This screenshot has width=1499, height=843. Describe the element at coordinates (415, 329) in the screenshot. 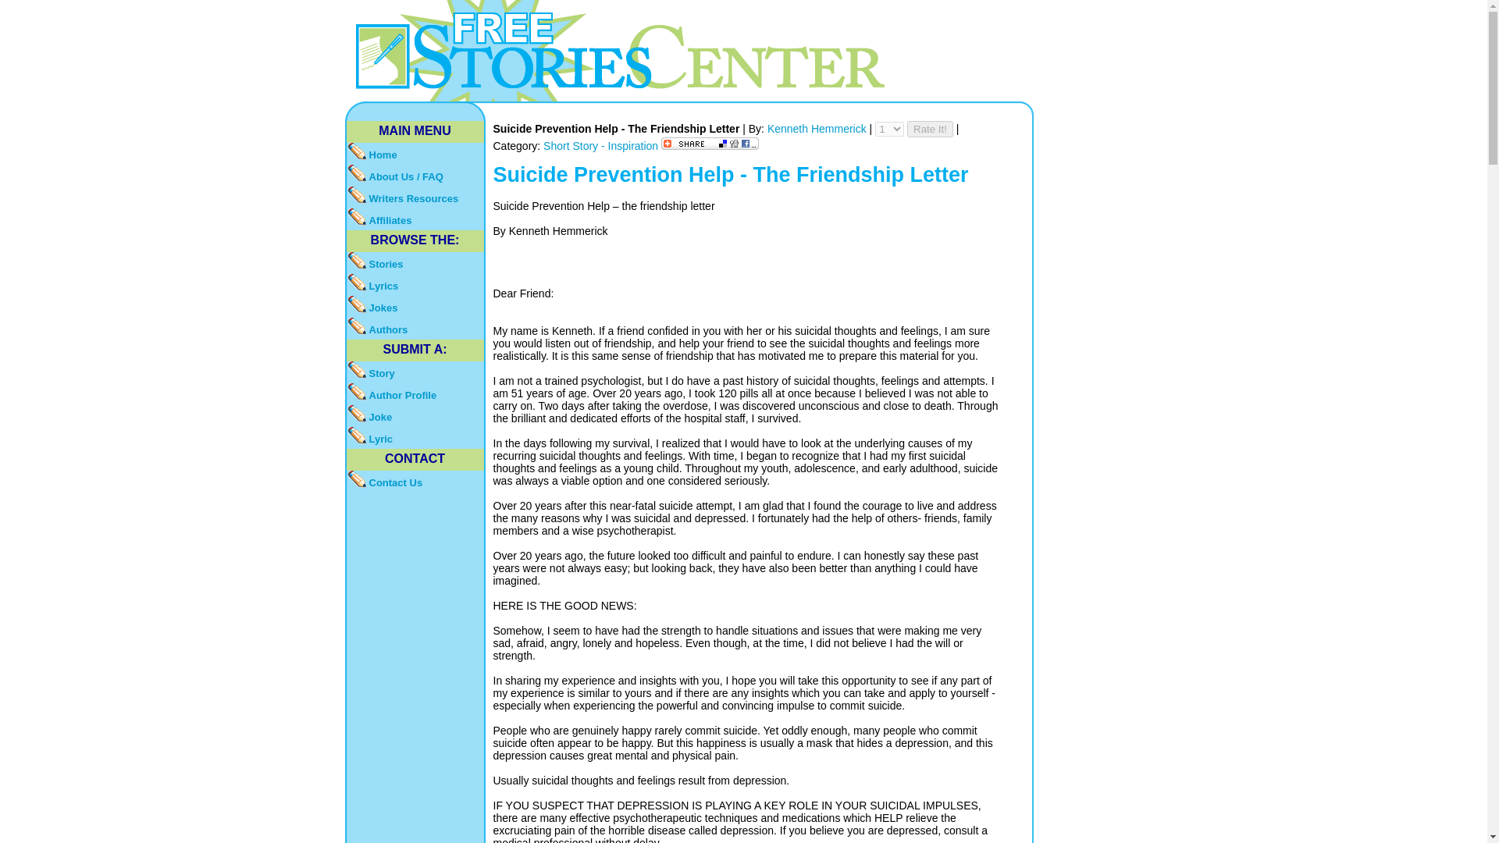

I see `Authors` at that location.